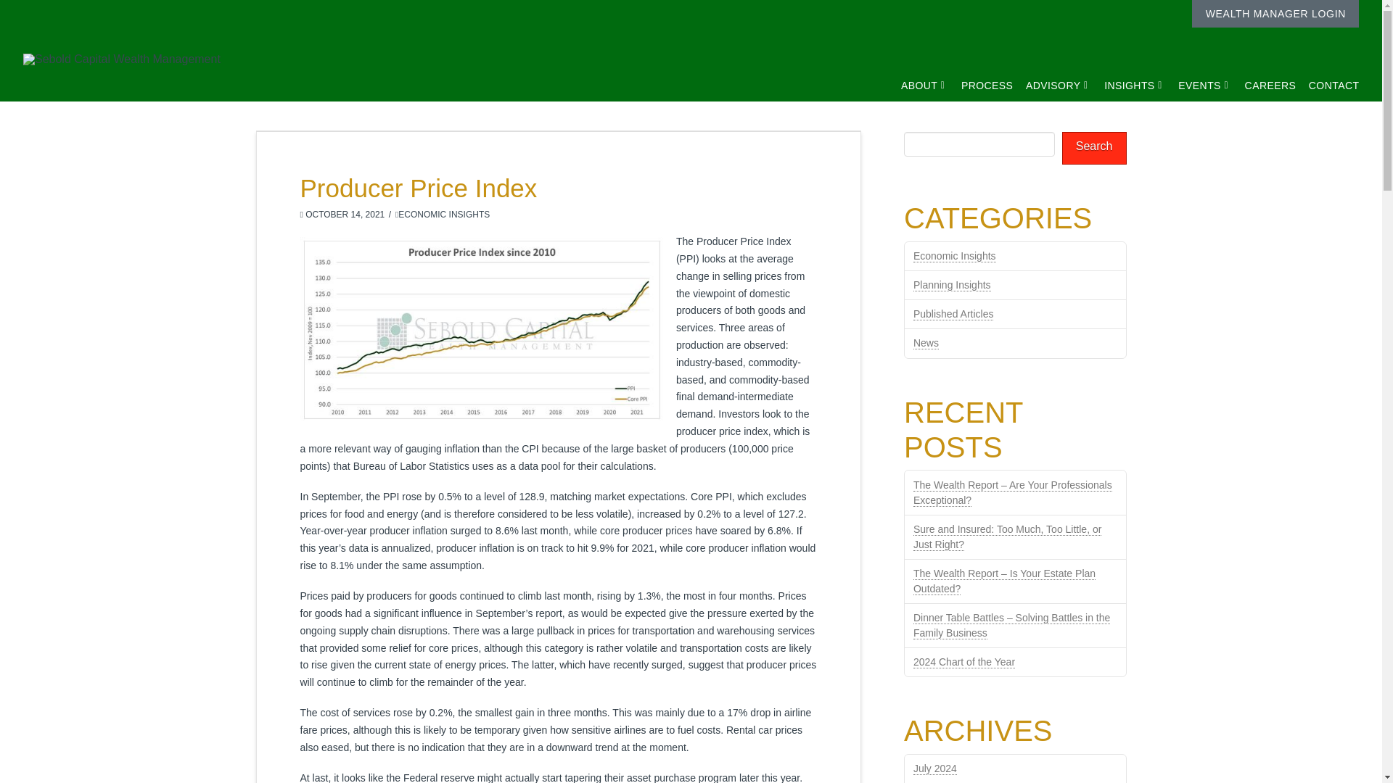 This screenshot has width=1393, height=783. What do you see at coordinates (1275, 13) in the screenshot?
I see `WEALTH MANAGER LOGIN` at bounding box center [1275, 13].